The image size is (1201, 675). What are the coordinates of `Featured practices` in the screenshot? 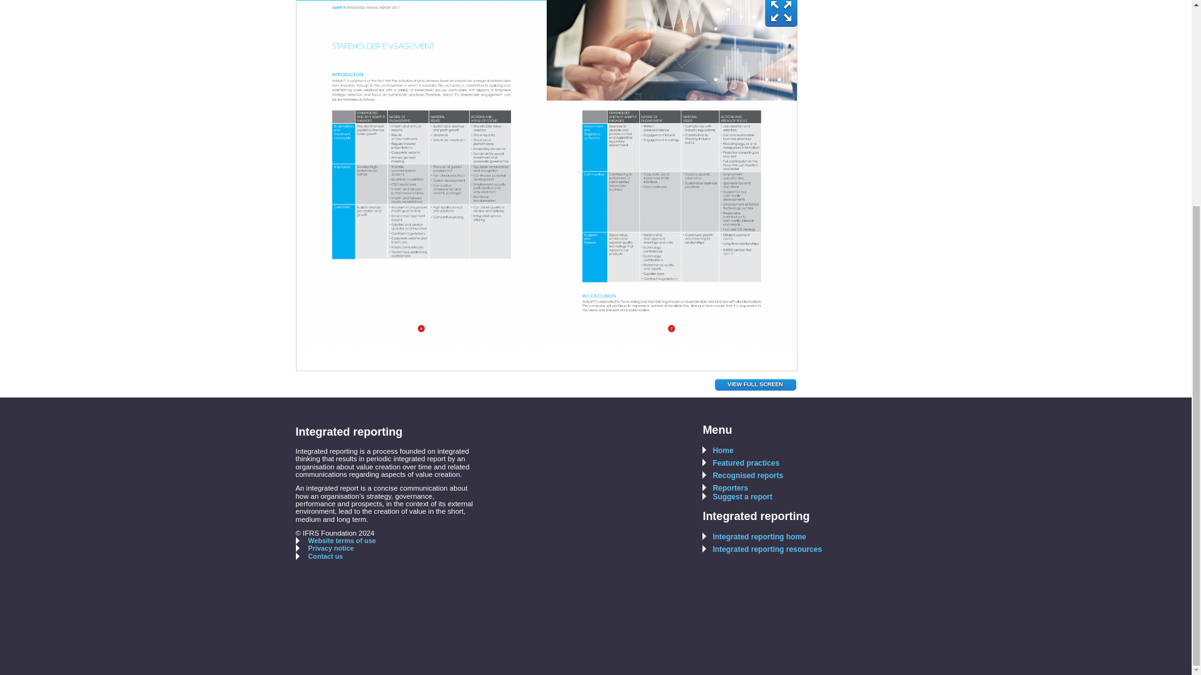 It's located at (741, 463).